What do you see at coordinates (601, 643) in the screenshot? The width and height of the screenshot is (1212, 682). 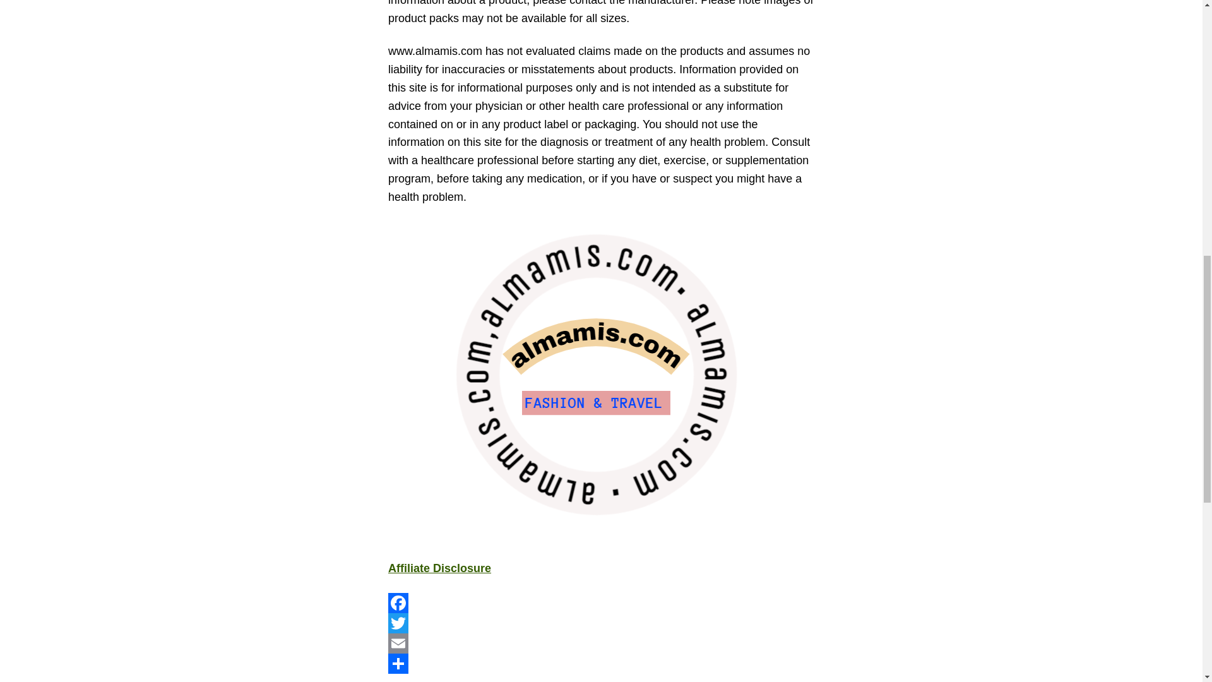 I see `Email` at bounding box center [601, 643].